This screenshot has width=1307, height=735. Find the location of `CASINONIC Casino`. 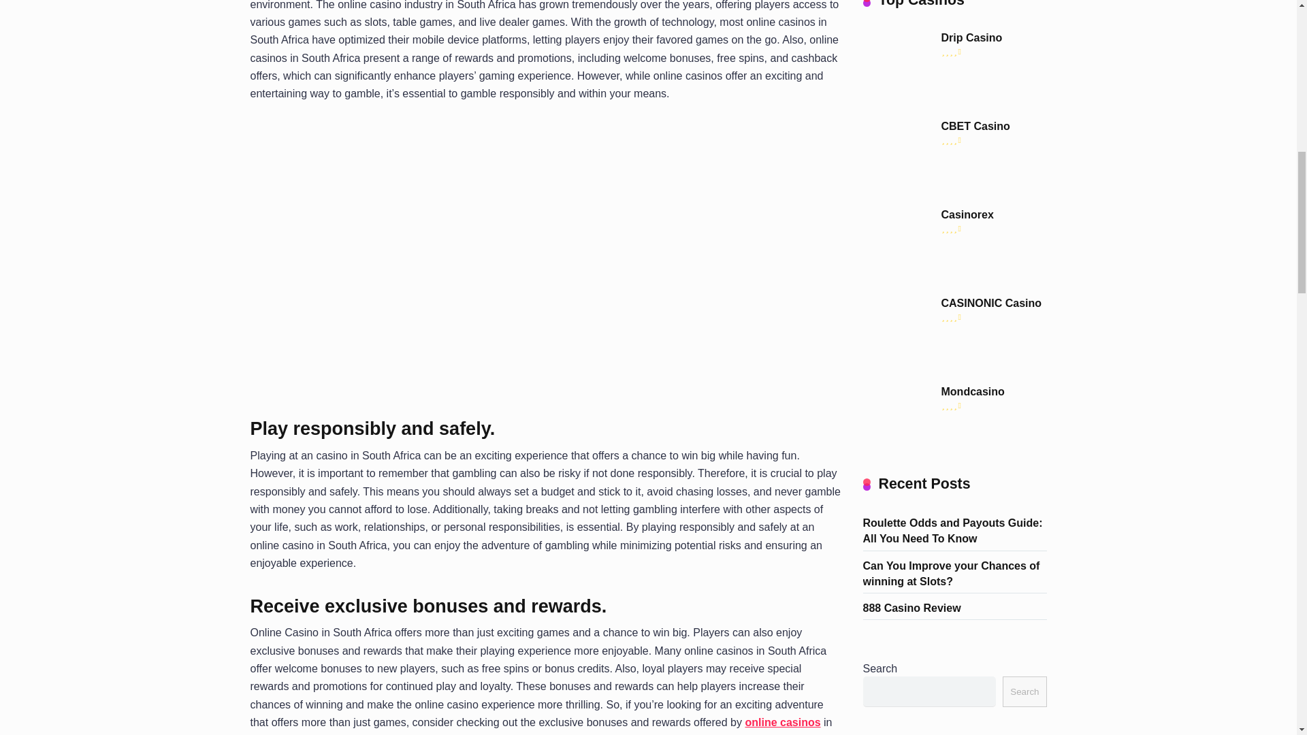

CASINONIC Casino is located at coordinates (897, 361).